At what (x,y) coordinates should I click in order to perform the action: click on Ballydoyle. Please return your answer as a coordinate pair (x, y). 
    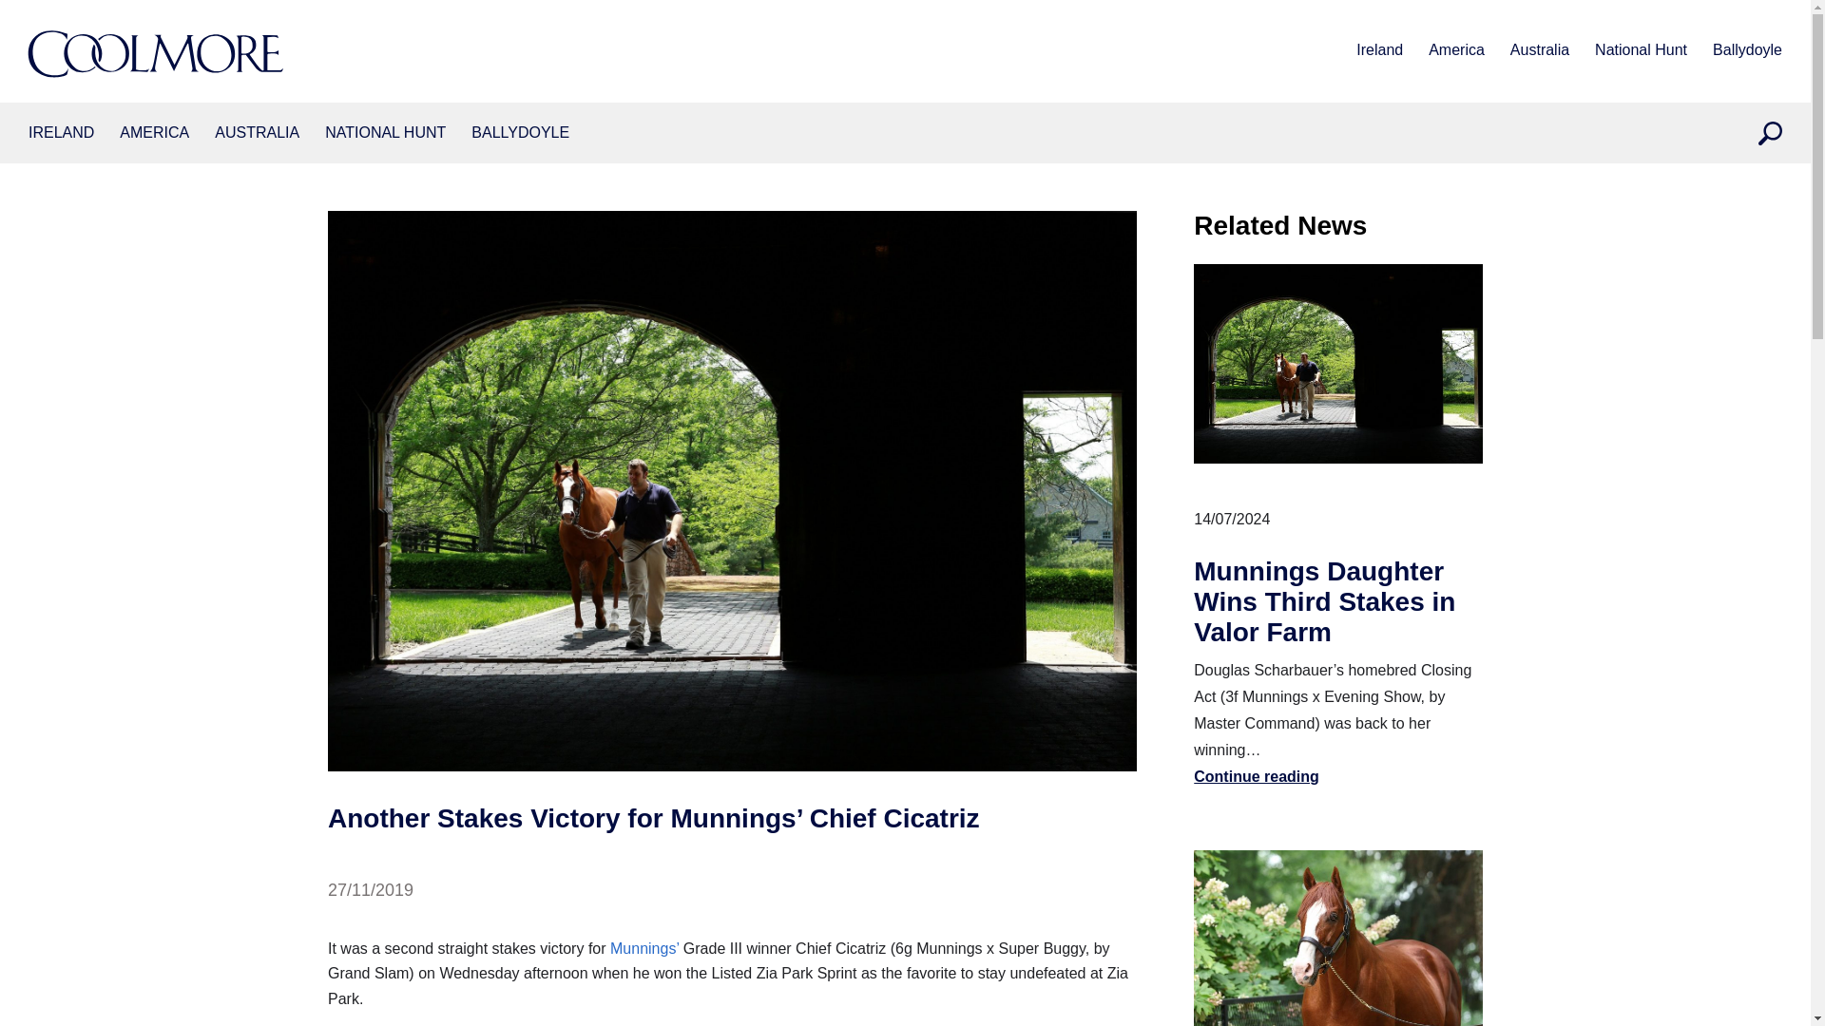
    Looking at the image, I should click on (520, 133).